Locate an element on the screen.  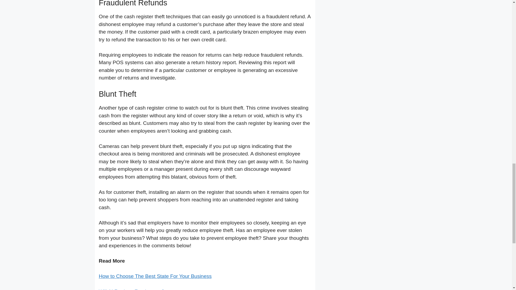
Will AI Replace Freelancers? is located at coordinates (132, 289).